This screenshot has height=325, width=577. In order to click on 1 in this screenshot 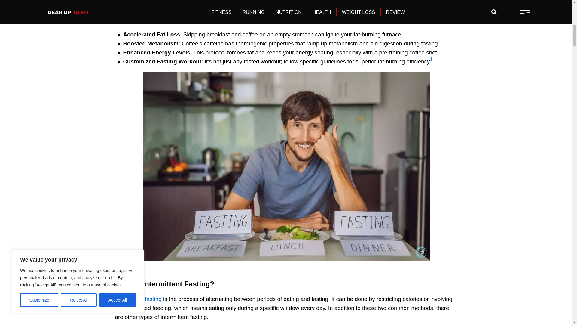, I will do `click(431, 61)`.